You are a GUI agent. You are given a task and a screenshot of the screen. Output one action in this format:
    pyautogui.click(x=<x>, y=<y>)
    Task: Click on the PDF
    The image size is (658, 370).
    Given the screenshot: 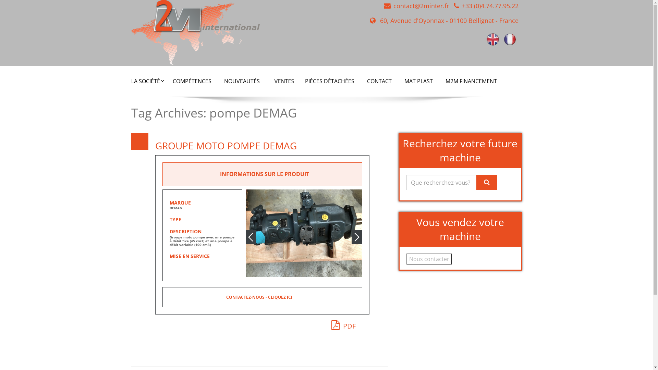 What is the action you would take?
    pyautogui.click(x=343, y=325)
    